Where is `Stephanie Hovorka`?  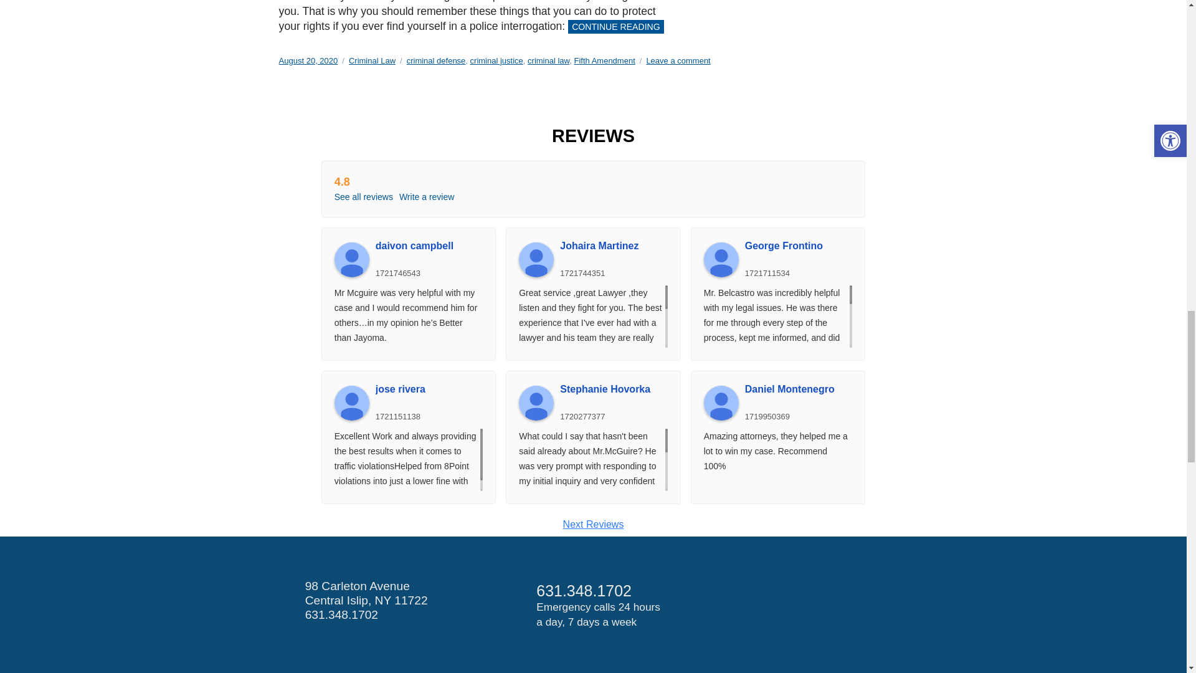
Stephanie Hovorka is located at coordinates (613, 389).